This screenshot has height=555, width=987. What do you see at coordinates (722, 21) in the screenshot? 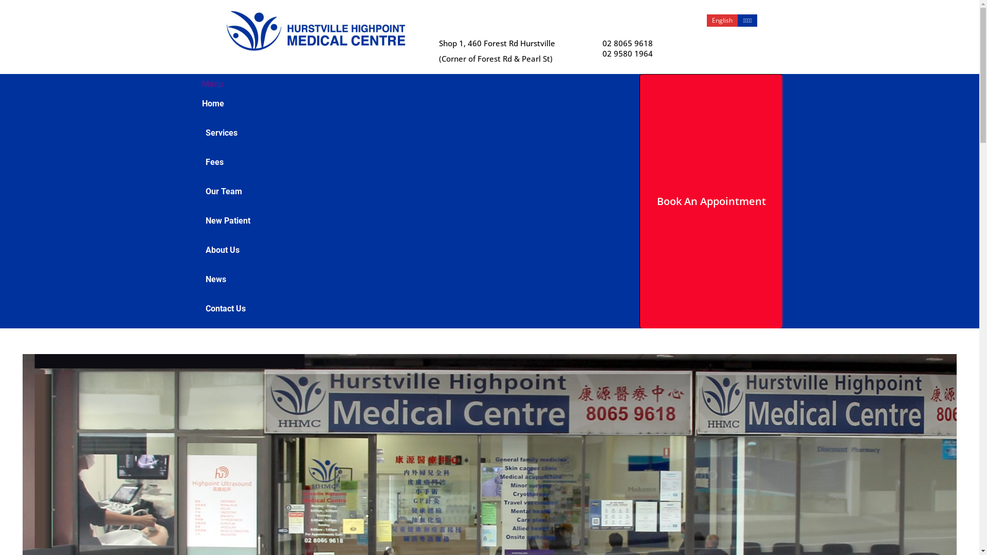
I see `English` at bounding box center [722, 21].